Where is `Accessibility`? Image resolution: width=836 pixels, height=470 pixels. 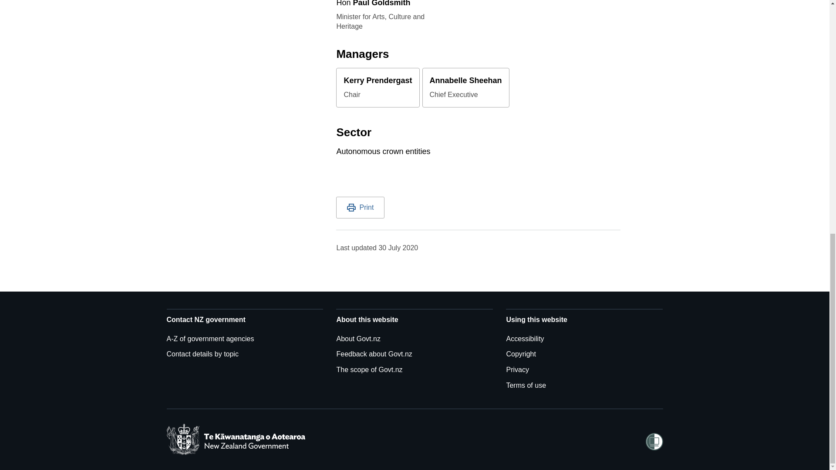 Accessibility is located at coordinates (525, 339).